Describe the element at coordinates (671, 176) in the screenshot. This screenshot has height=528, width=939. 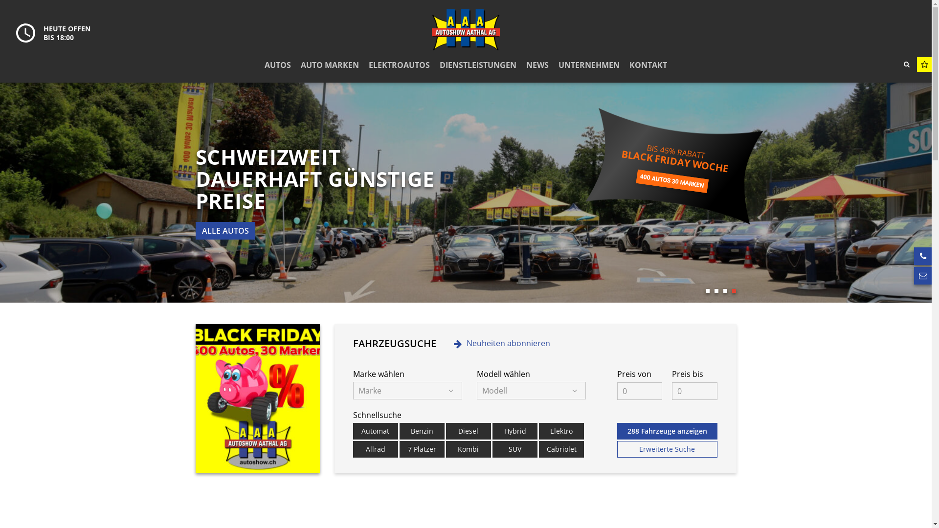
I see `400 AUTOS 30 MARKEN` at that location.